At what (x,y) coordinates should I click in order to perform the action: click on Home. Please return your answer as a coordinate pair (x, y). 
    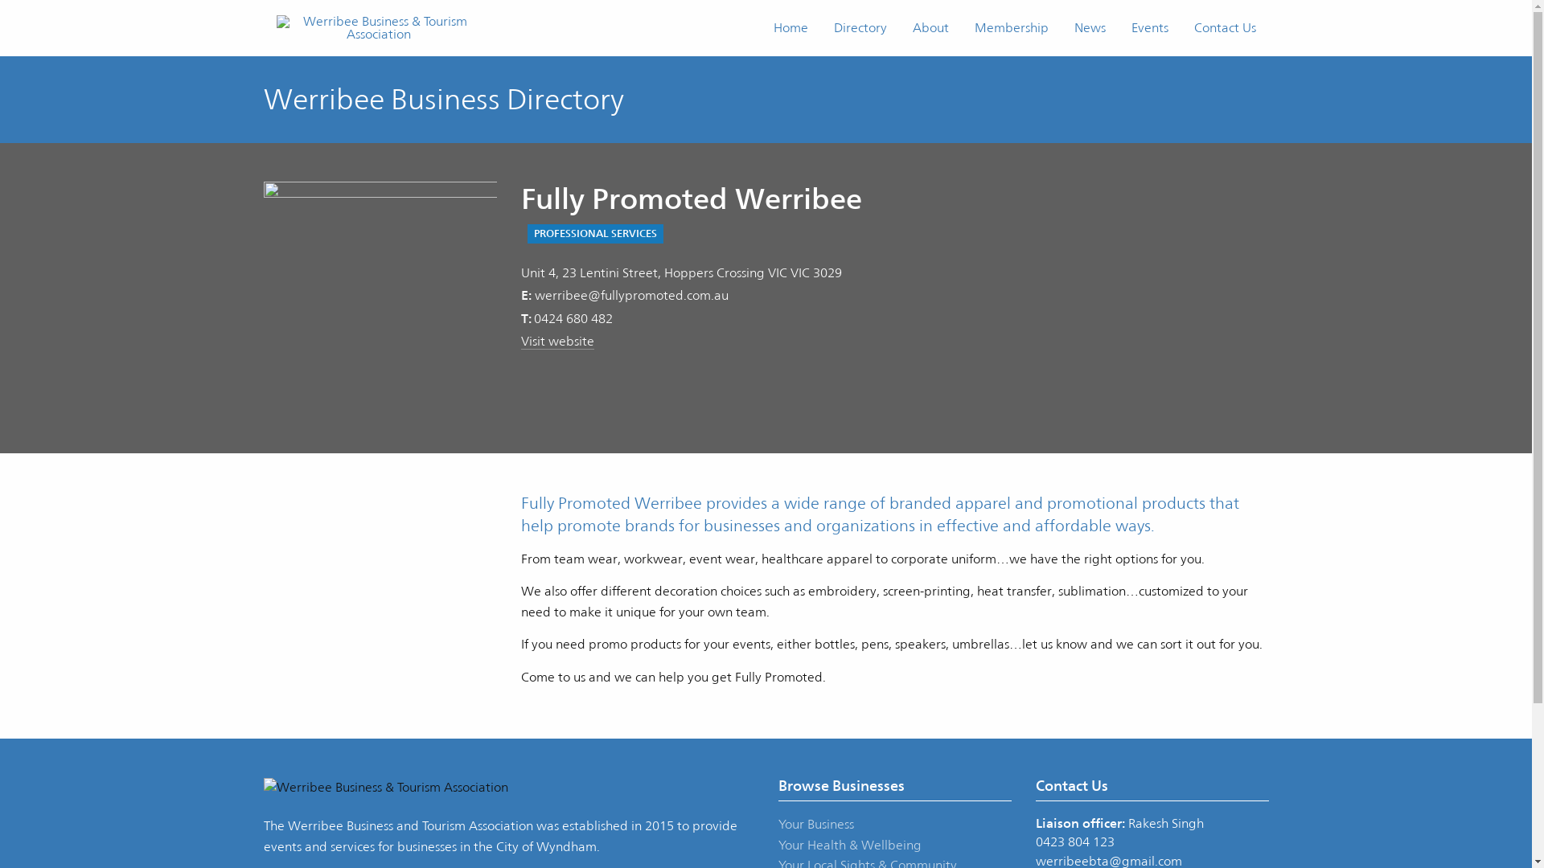
    Looking at the image, I should click on (791, 28).